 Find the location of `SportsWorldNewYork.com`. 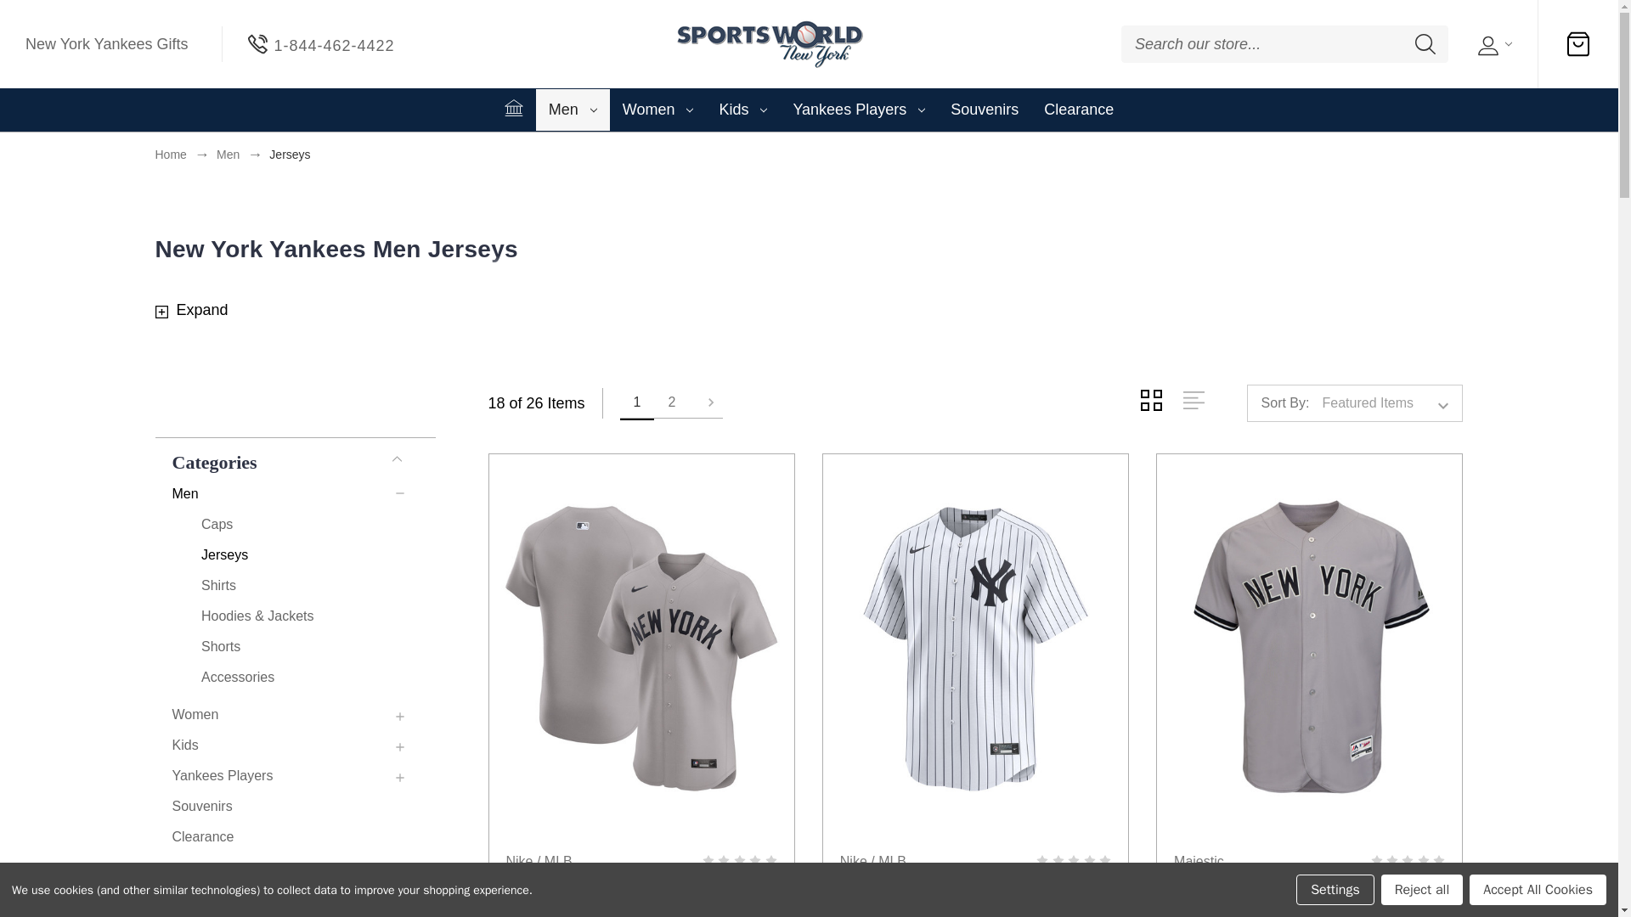

SportsWorldNewYork.com is located at coordinates (768, 44).